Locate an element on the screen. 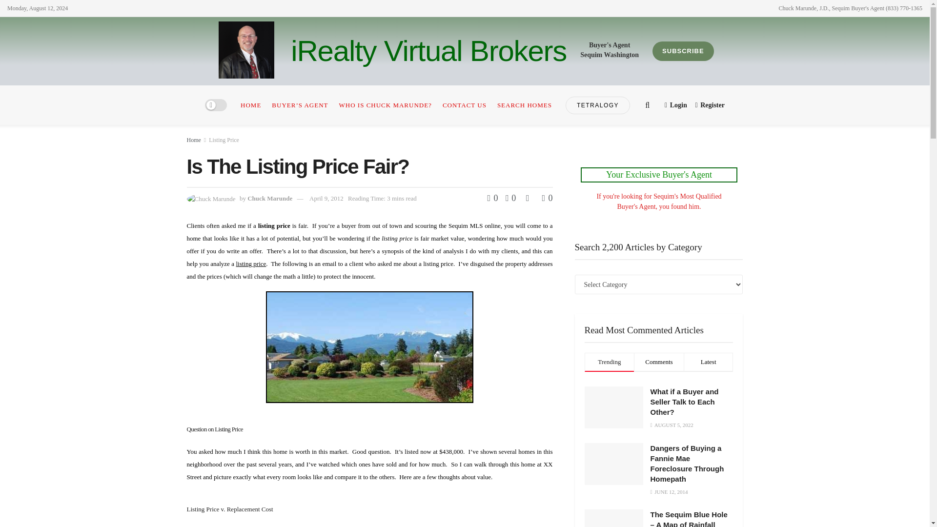  TETRALOGY is located at coordinates (597, 105).